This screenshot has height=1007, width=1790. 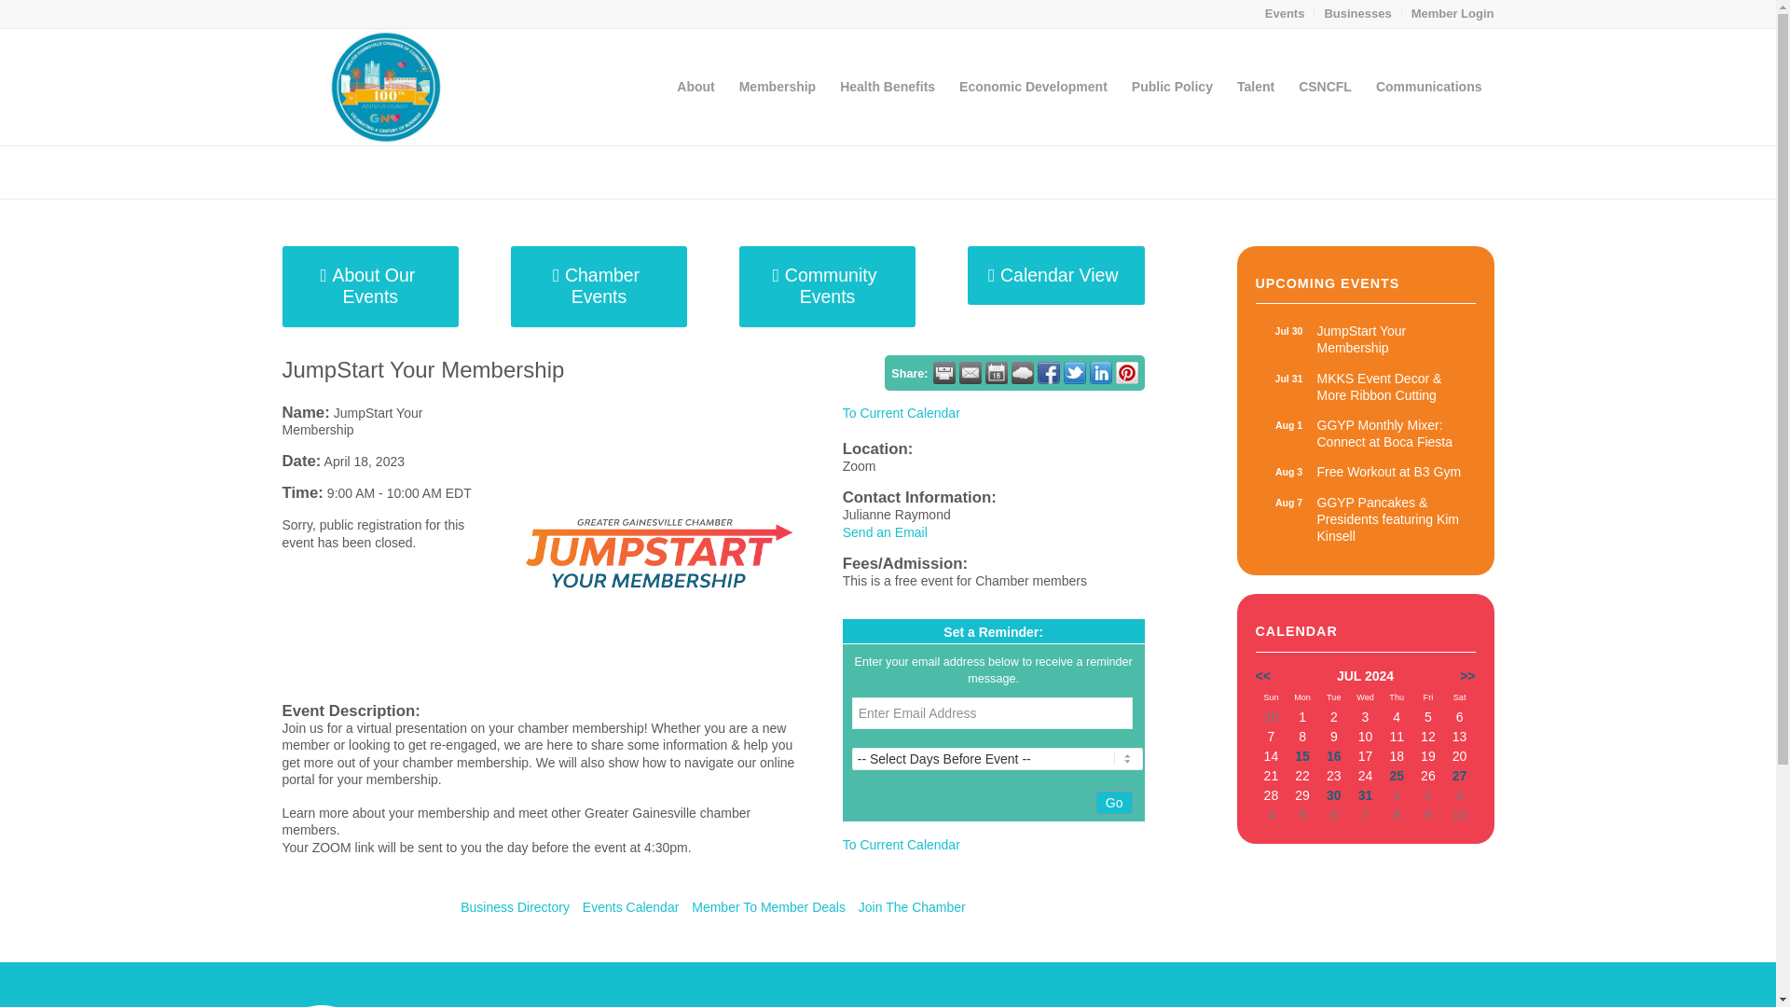 What do you see at coordinates (887, 87) in the screenshot?
I see `Aug 7` at bounding box center [887, 87].